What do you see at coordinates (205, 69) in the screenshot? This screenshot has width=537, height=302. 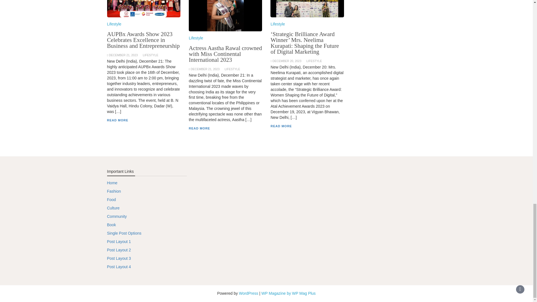 I see `DECEMBER 21, 2023` at bounding box center [205, 69].